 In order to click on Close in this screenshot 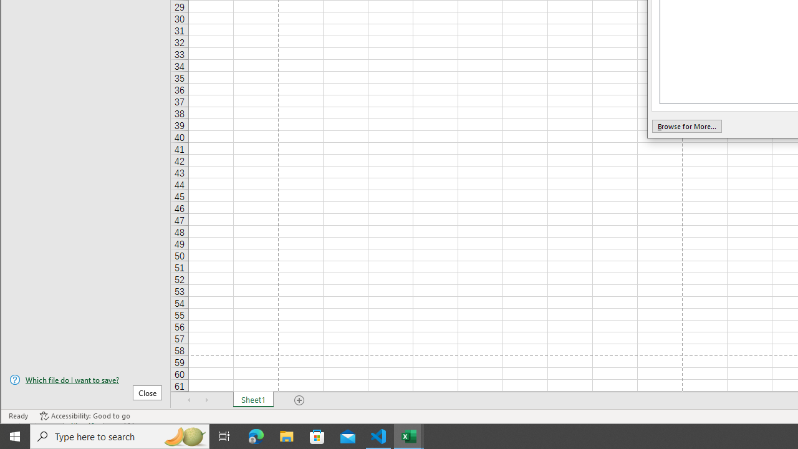, I will do `click(147, 393)`.